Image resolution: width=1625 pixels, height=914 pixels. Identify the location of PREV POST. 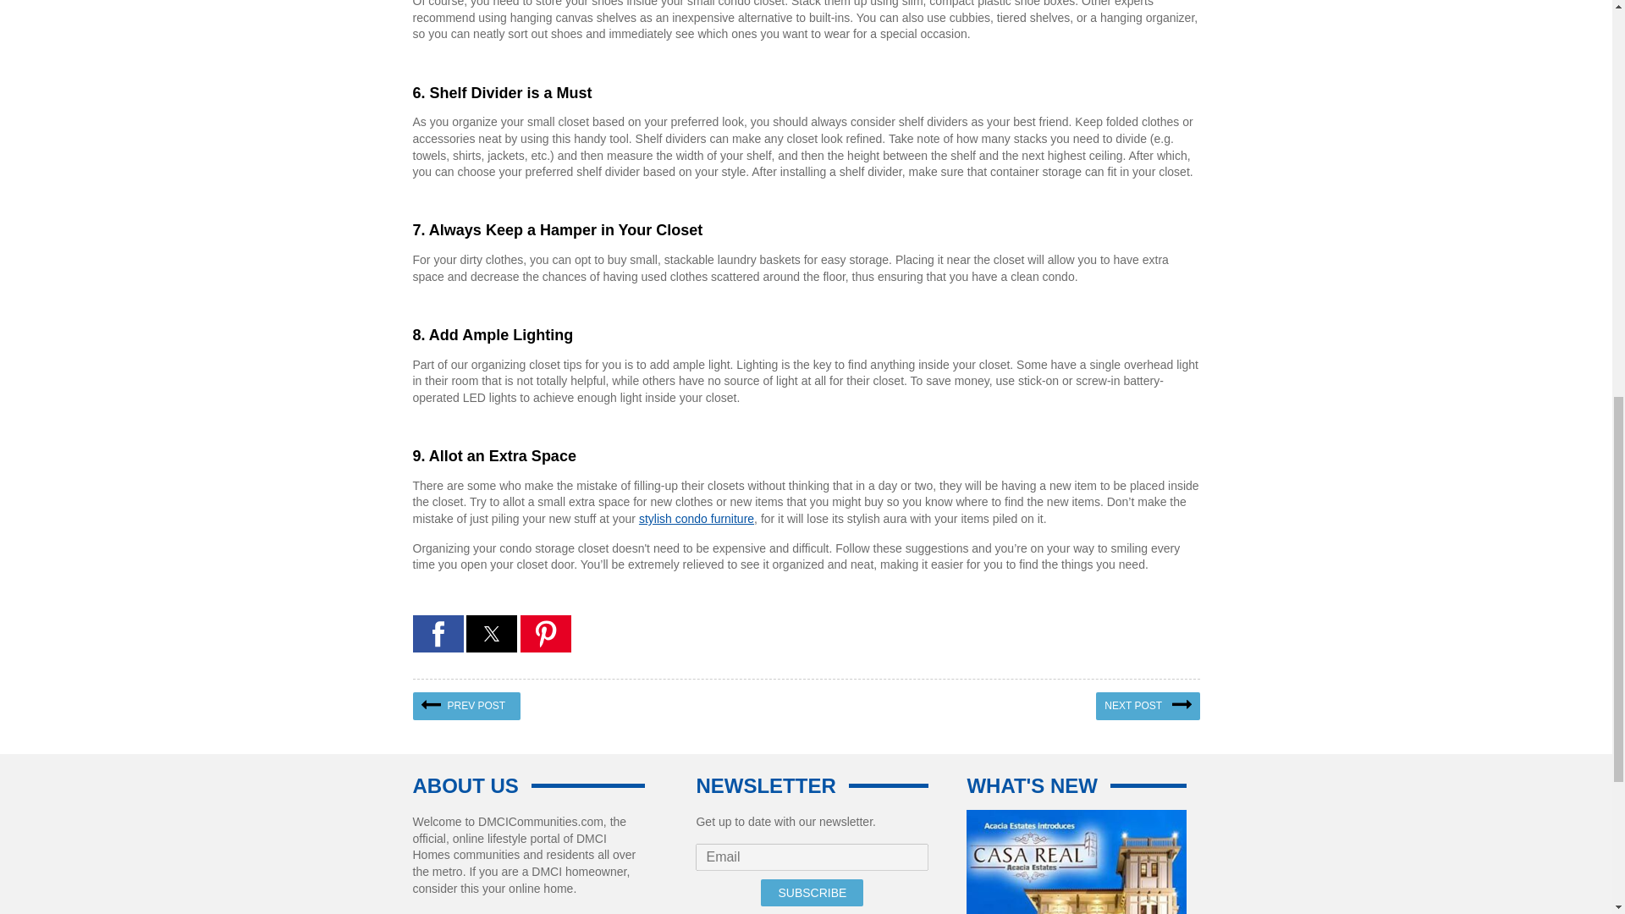
(467, 706).